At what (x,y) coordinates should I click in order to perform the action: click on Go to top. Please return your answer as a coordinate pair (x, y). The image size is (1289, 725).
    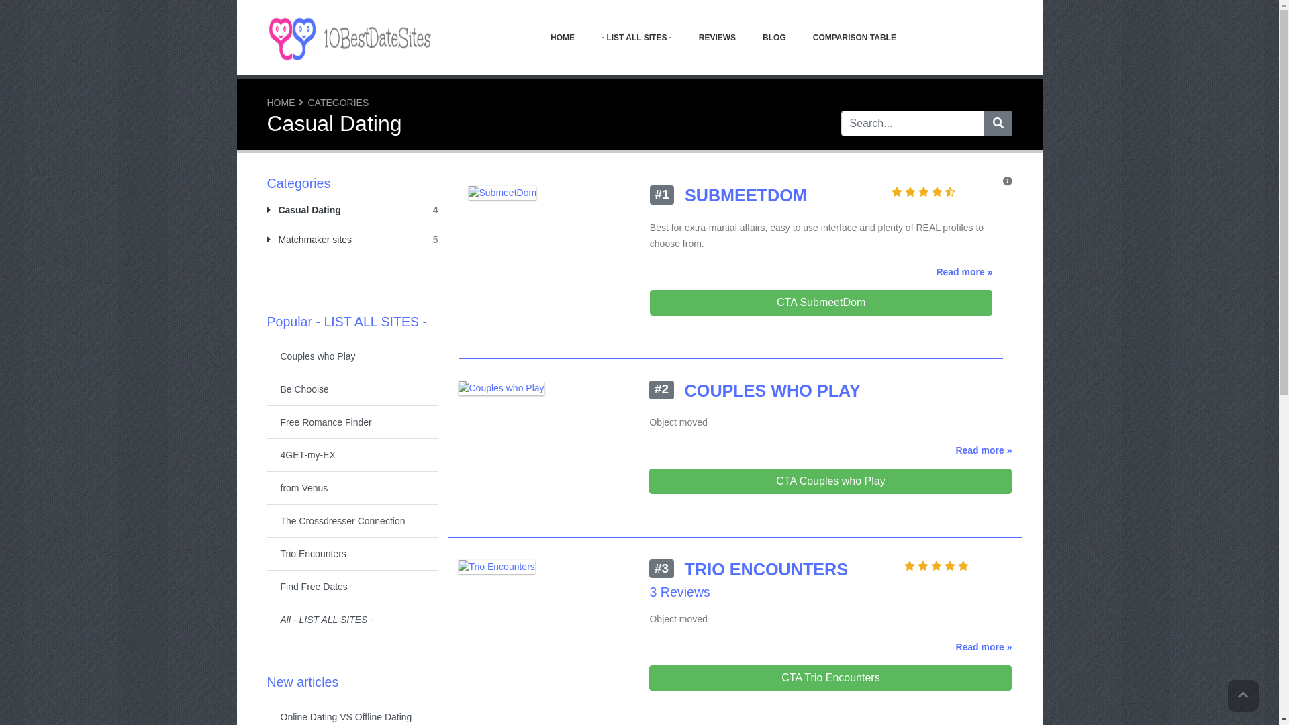
    Looking at the image, I should click on (1243, 695).